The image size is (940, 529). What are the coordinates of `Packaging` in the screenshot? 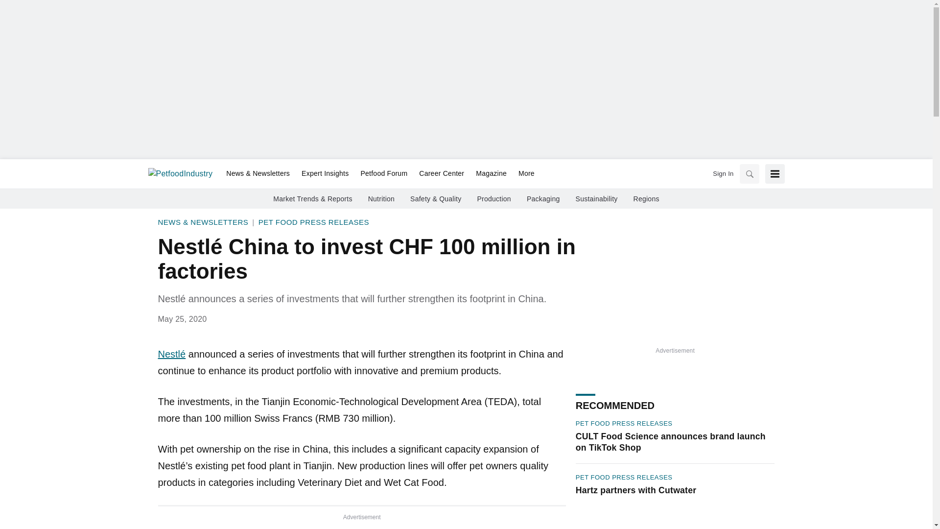 It's located at (543, 199).